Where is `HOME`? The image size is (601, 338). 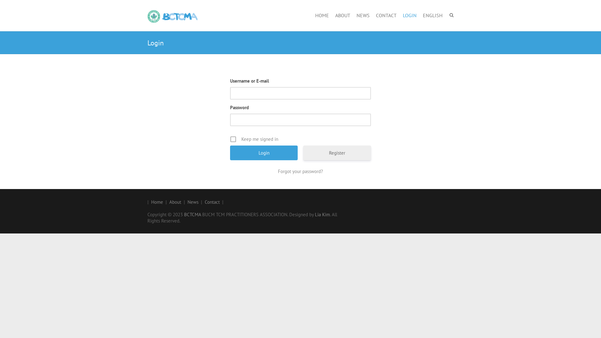 HOME is located at coordinates (322, 16).